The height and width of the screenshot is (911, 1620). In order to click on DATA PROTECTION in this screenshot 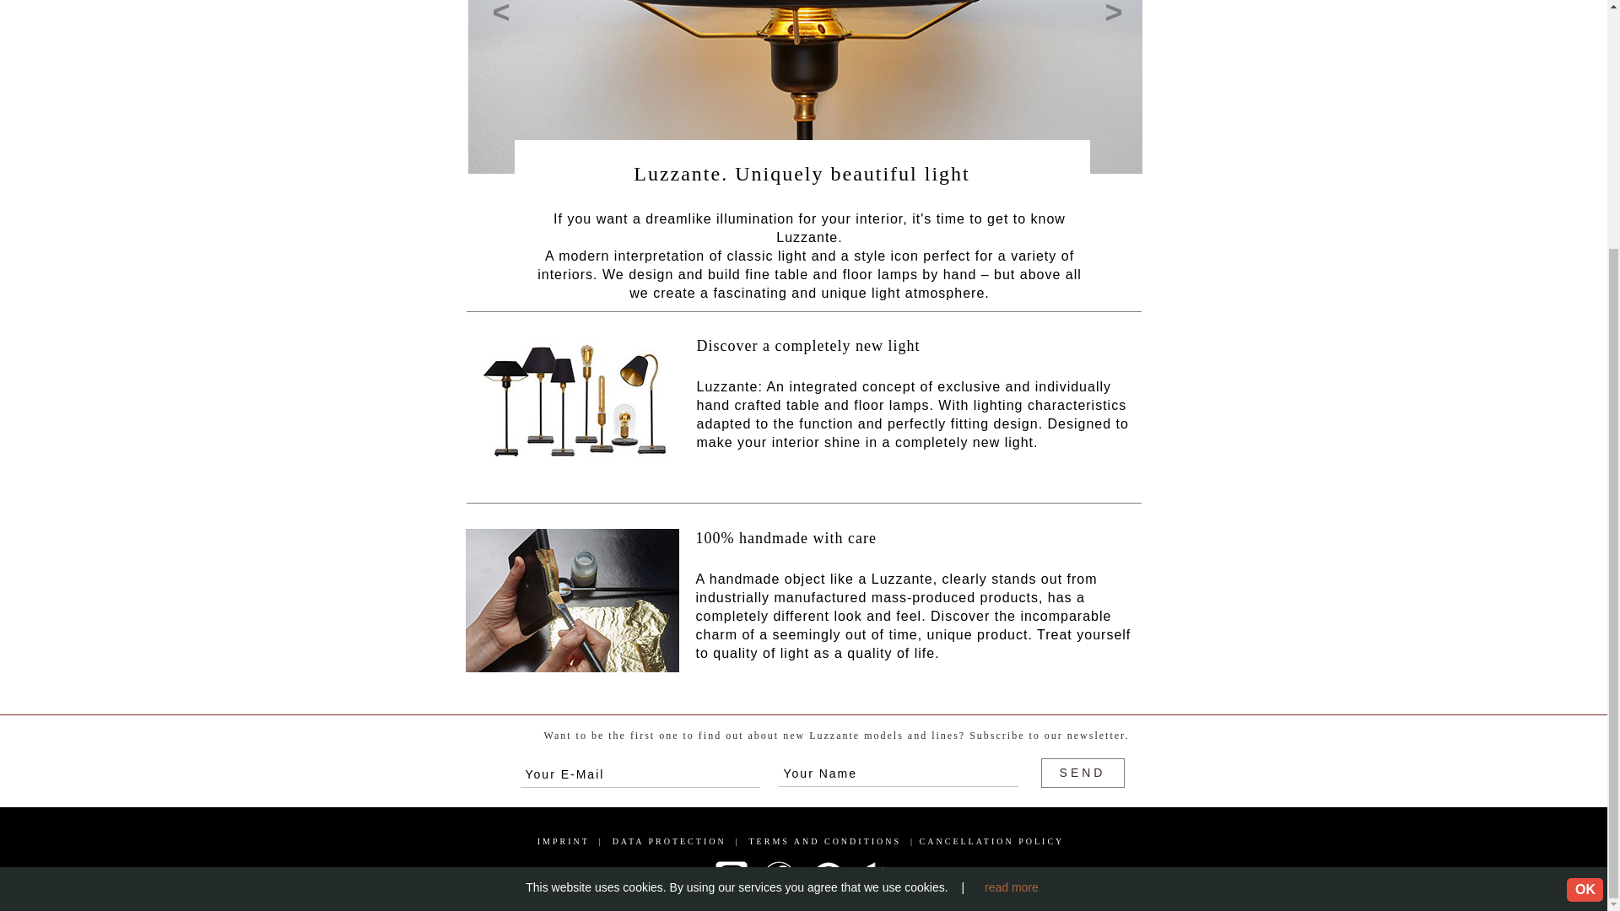, I will do `click(668, 842)`.